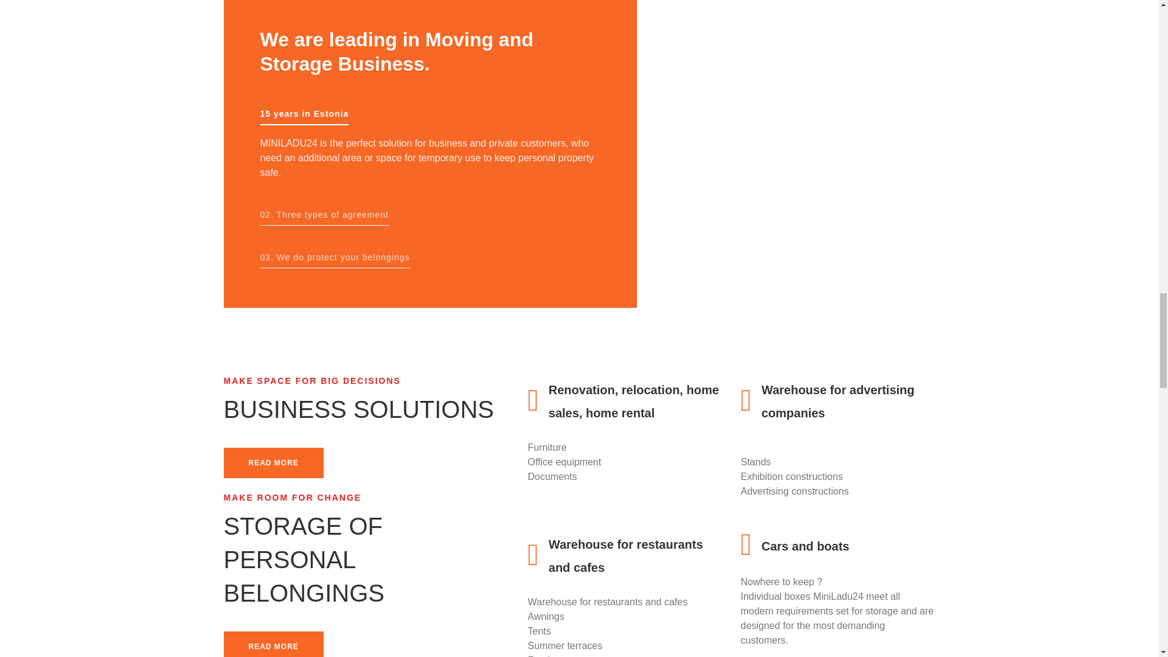 The width and height of the screenshot is (1168, 657). I want to click on READ MORE, so click(274, 644).